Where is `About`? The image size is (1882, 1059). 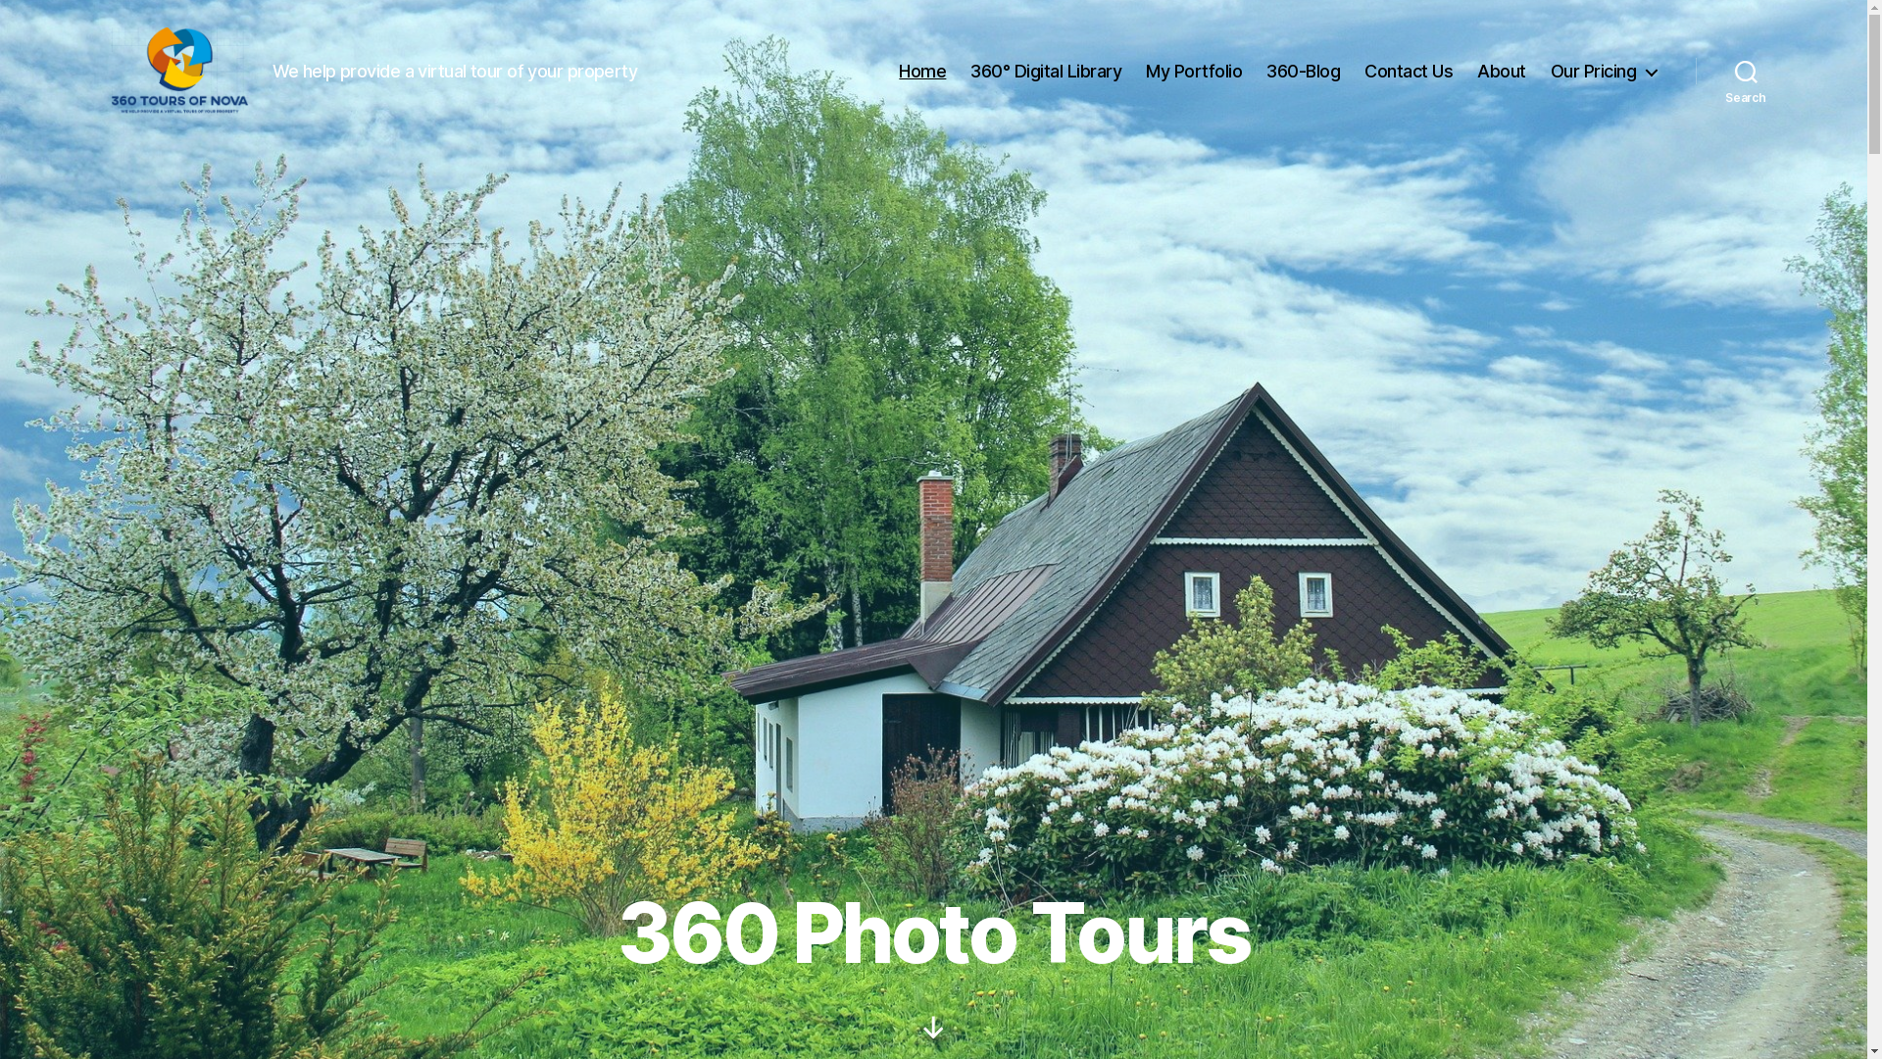 About is located at coordinates (1502, 72).